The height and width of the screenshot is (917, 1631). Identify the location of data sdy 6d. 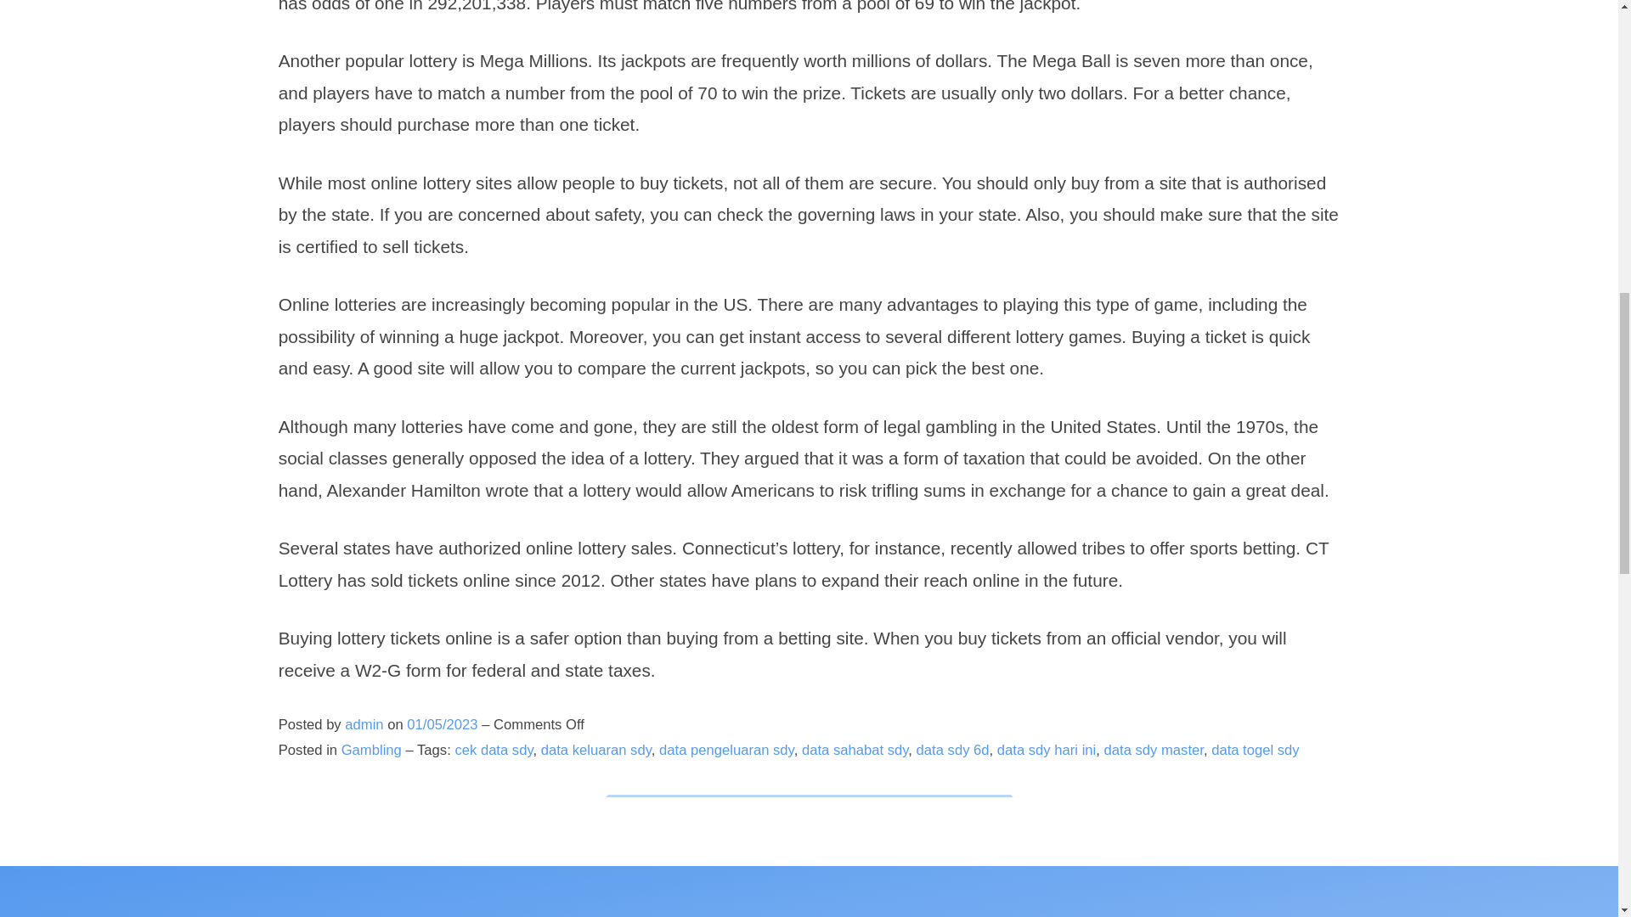
(953, 750).